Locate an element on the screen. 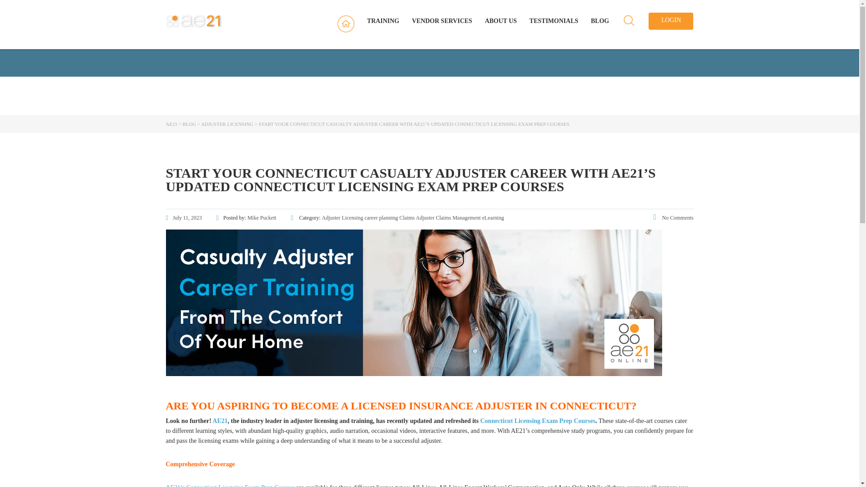  Connecticut Licensing Exam Prep Courses is located at coordinates (538, 420).